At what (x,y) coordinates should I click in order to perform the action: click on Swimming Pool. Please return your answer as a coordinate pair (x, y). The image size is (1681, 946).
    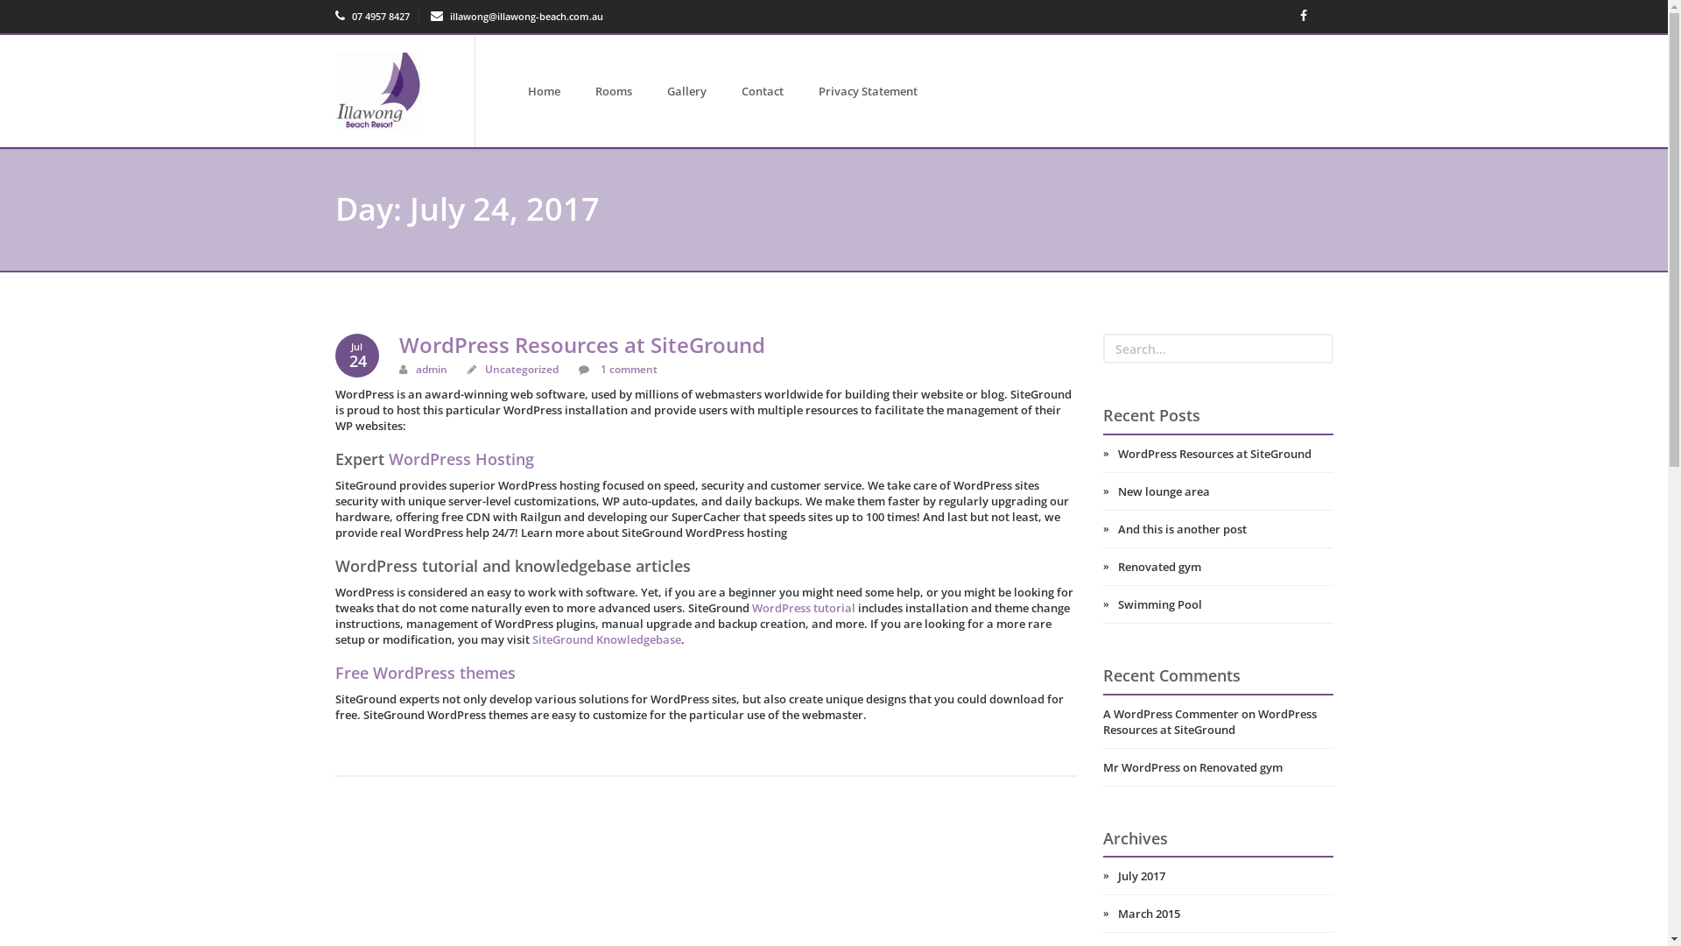
    Looking at the image, I should click on (1219, 604).